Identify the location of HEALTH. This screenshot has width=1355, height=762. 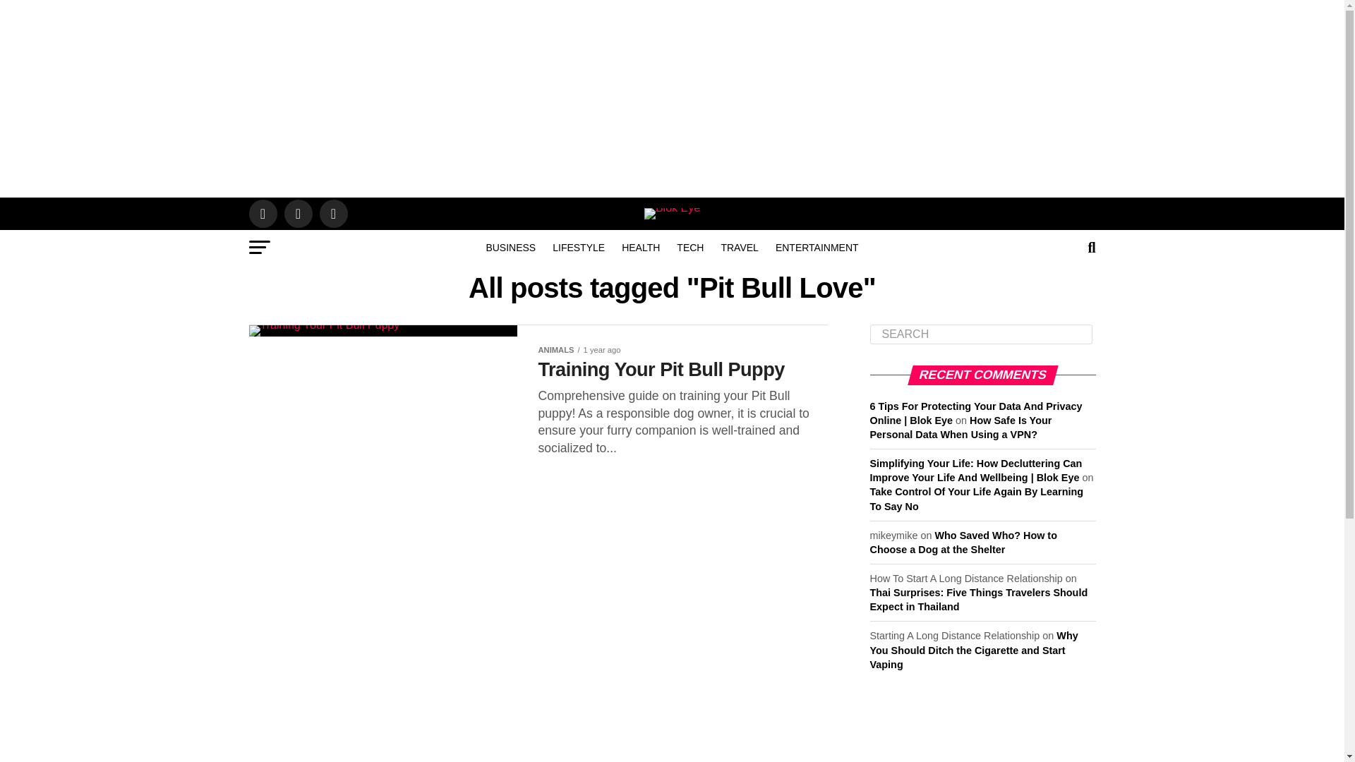
(641, 247).